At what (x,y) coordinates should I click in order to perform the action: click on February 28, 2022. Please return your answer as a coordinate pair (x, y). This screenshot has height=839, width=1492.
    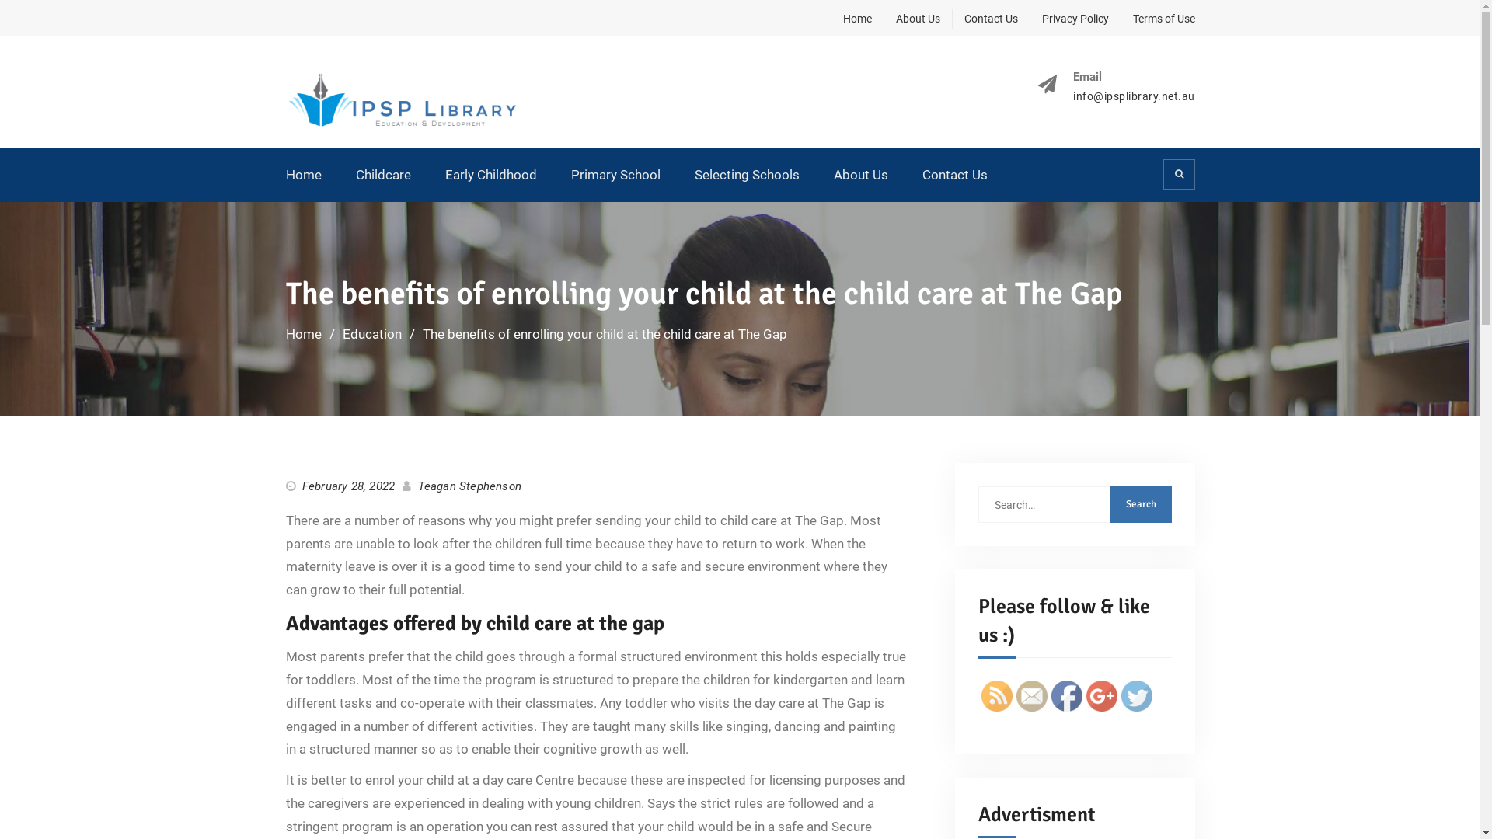
    Looking at the image, I should click on (348, 486).